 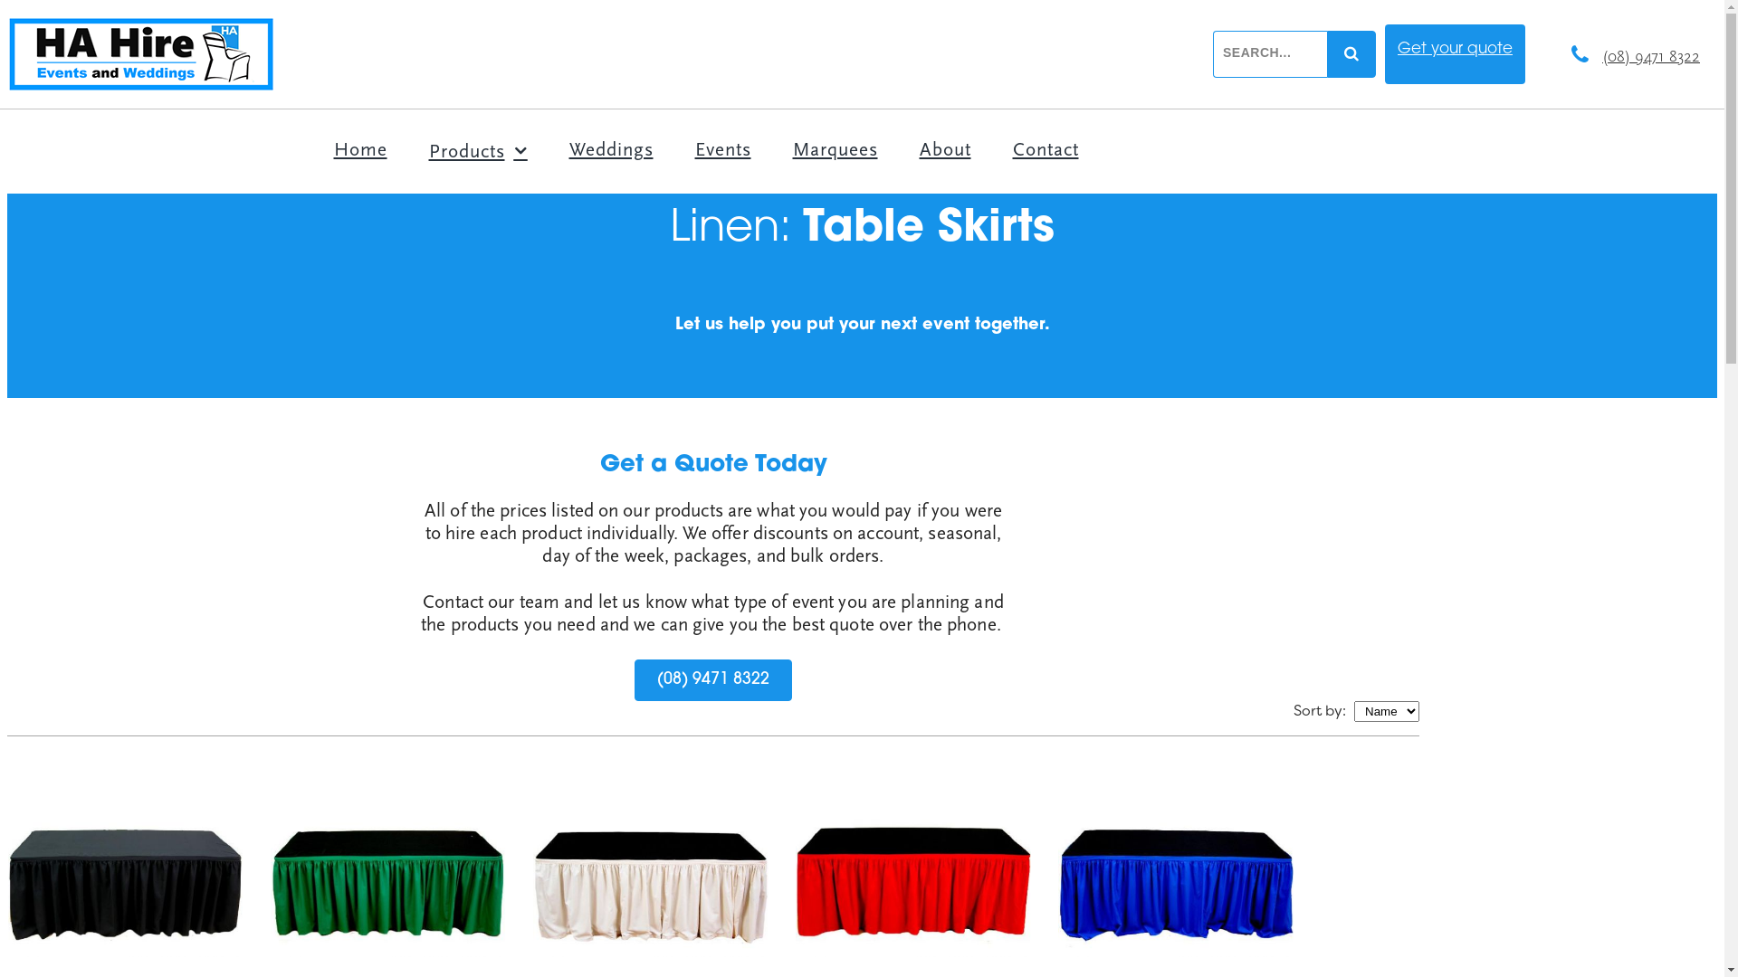 What do you see at coordinates (835, 150) in the screenshot?
I see `Marquees` at bounding box center [835, 150].